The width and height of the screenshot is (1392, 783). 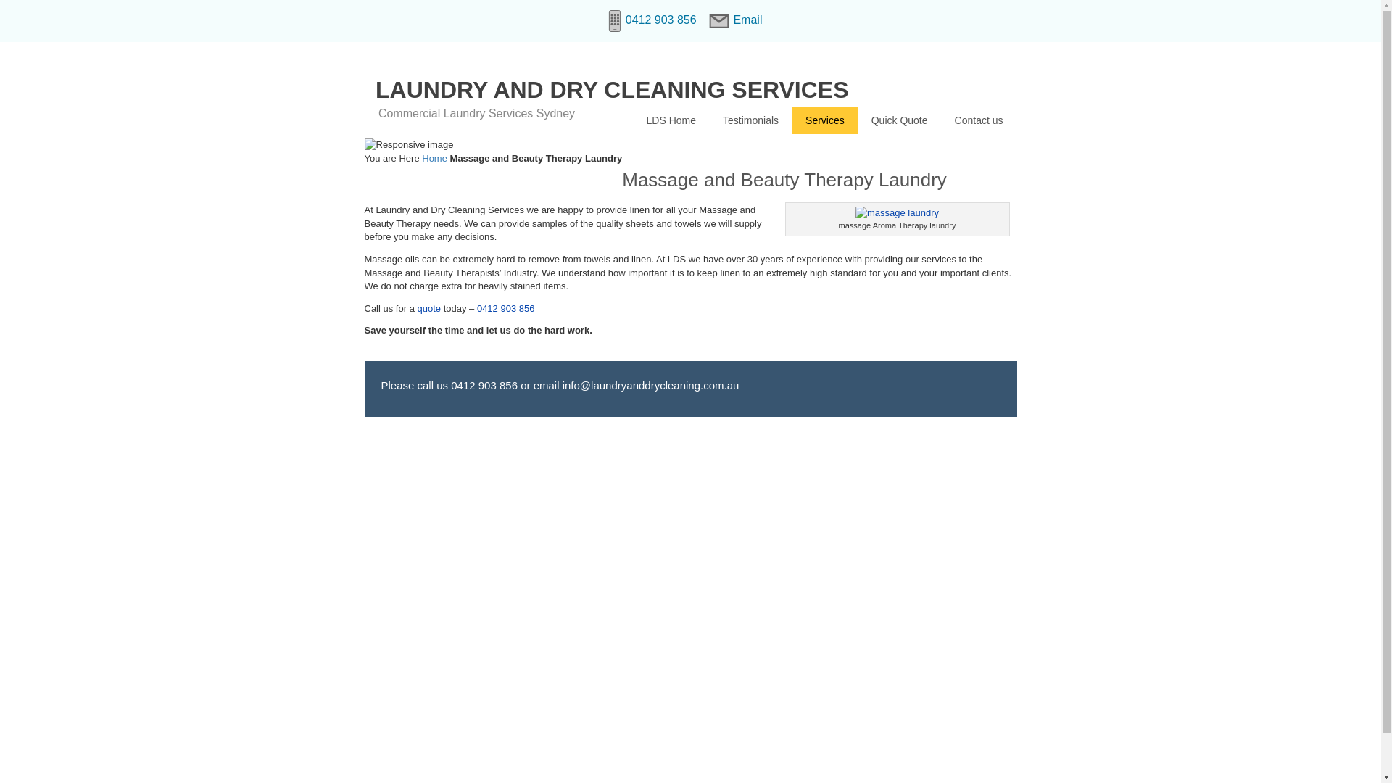 What do you see at coordinates (737, 20) in the screenshot?
I see `Email` at bounding box center [737, 20].